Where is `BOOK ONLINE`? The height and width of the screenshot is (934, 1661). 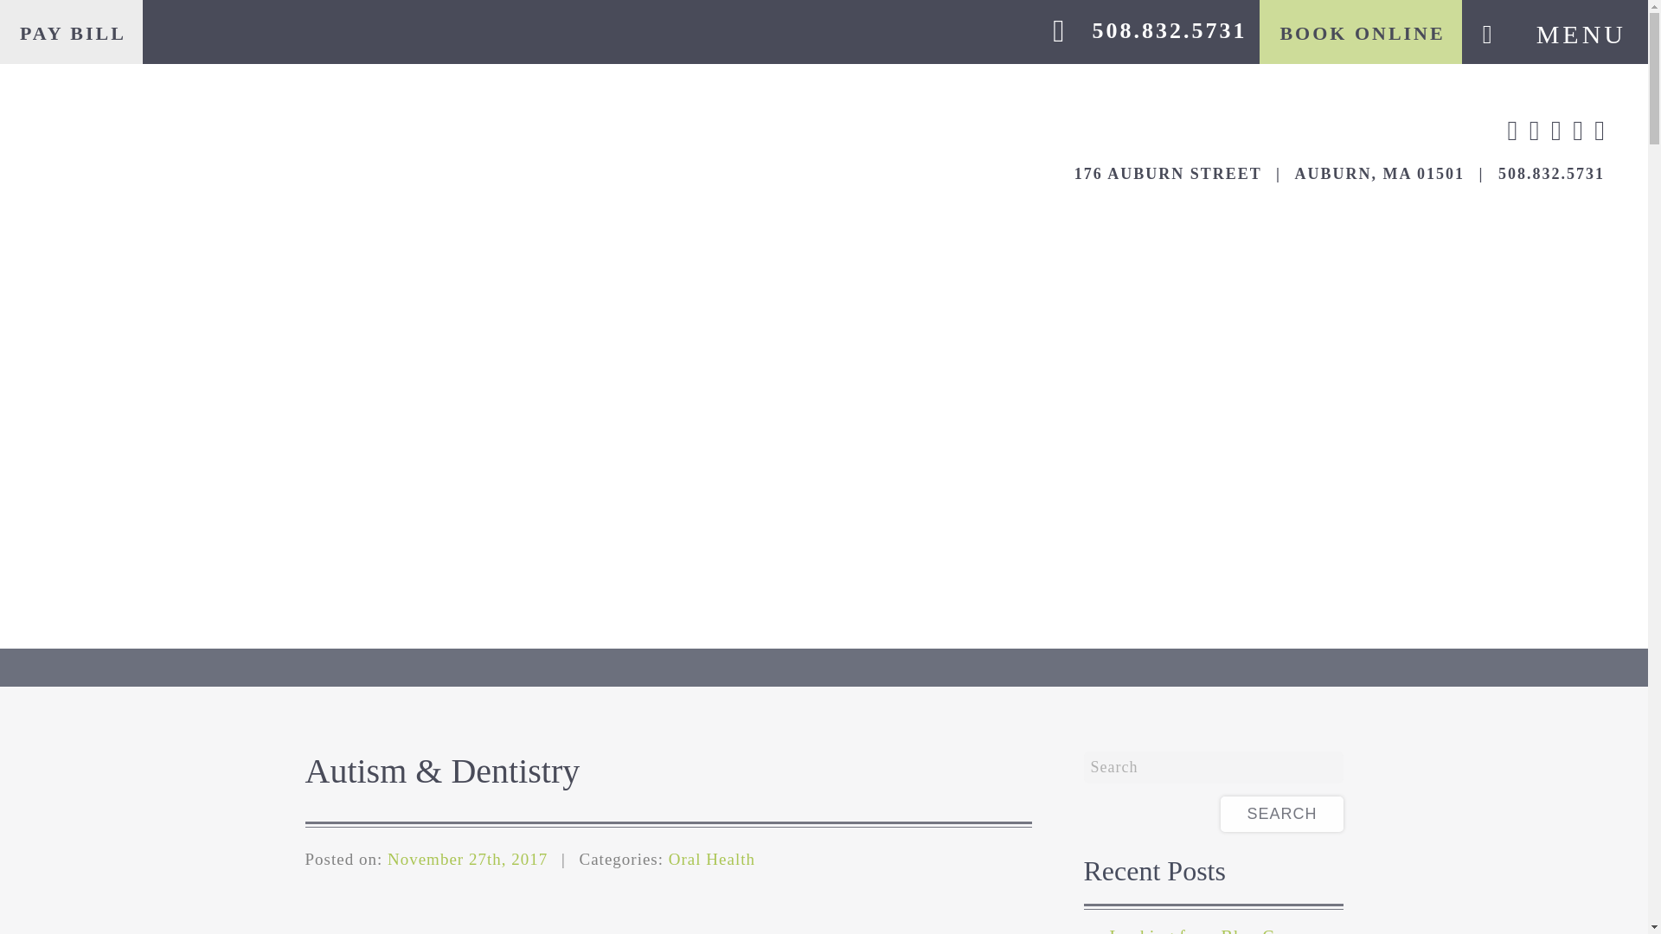 BOOK ONLINE is located at coordinates (1360, 34).